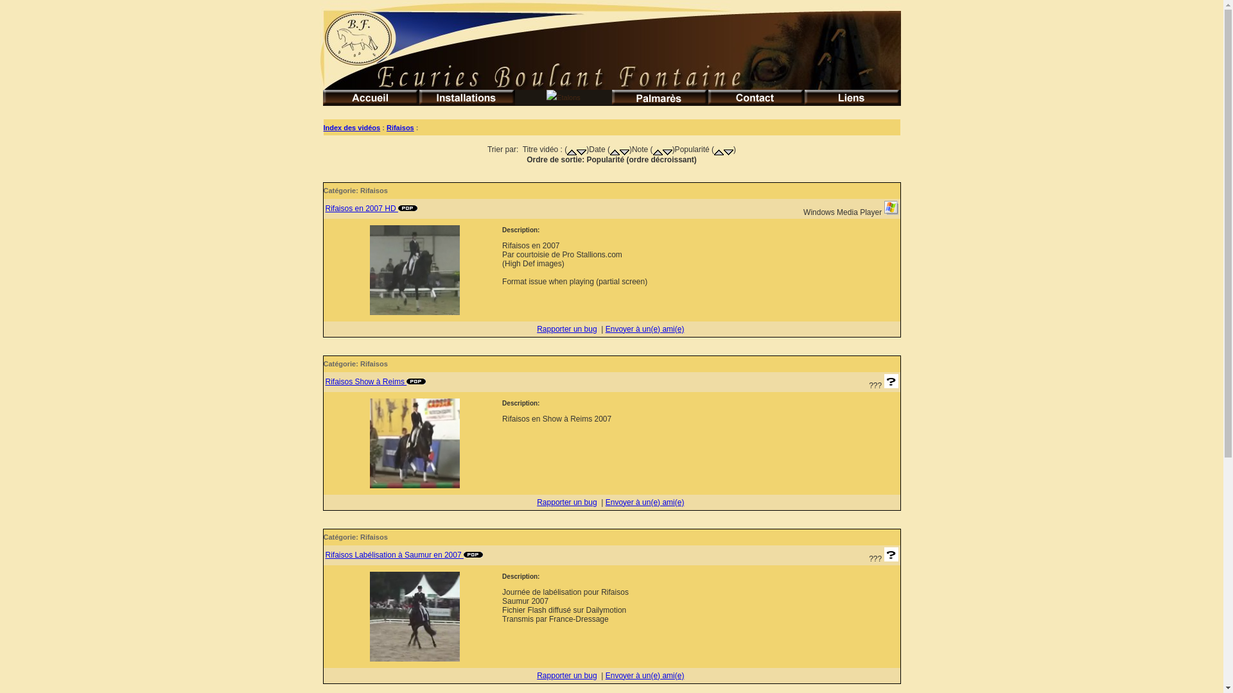  What do you see at coordinates (563, 98) in the screenshot?
I see `Etalons` at bounding box center [563, 98].